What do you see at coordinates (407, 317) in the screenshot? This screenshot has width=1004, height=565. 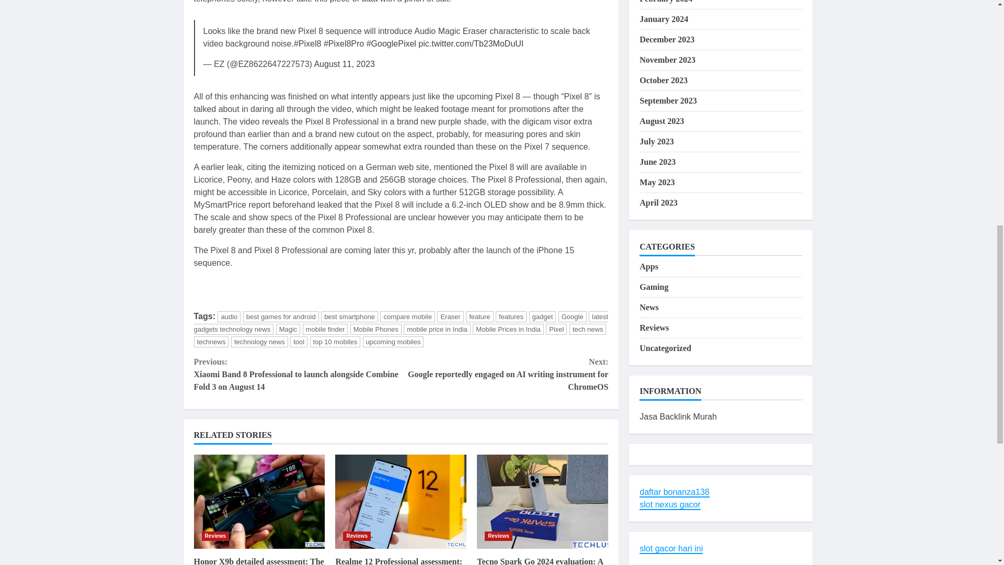 I see `compare mobile` at bounding box center [407, 317].